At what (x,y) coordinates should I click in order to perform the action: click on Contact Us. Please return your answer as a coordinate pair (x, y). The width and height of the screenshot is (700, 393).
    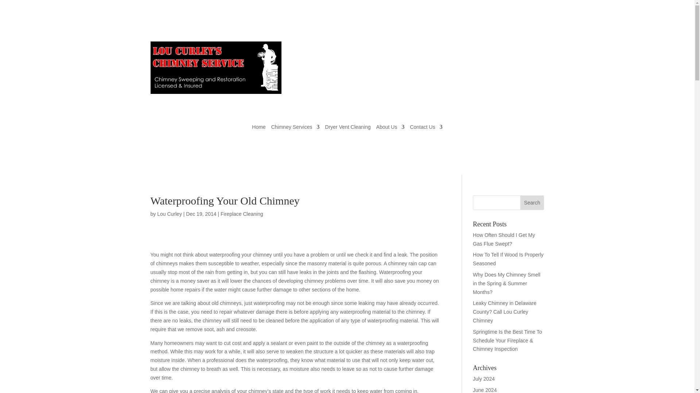
    Looking at the image, I should click on (426, 128).